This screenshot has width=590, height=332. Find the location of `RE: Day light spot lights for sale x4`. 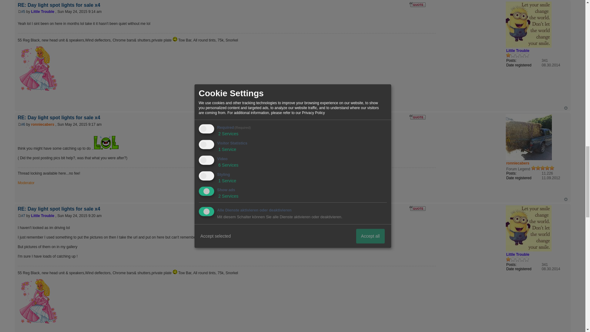

RE: Day light spot lights for sale x4 is located at coordinates (23, 12).